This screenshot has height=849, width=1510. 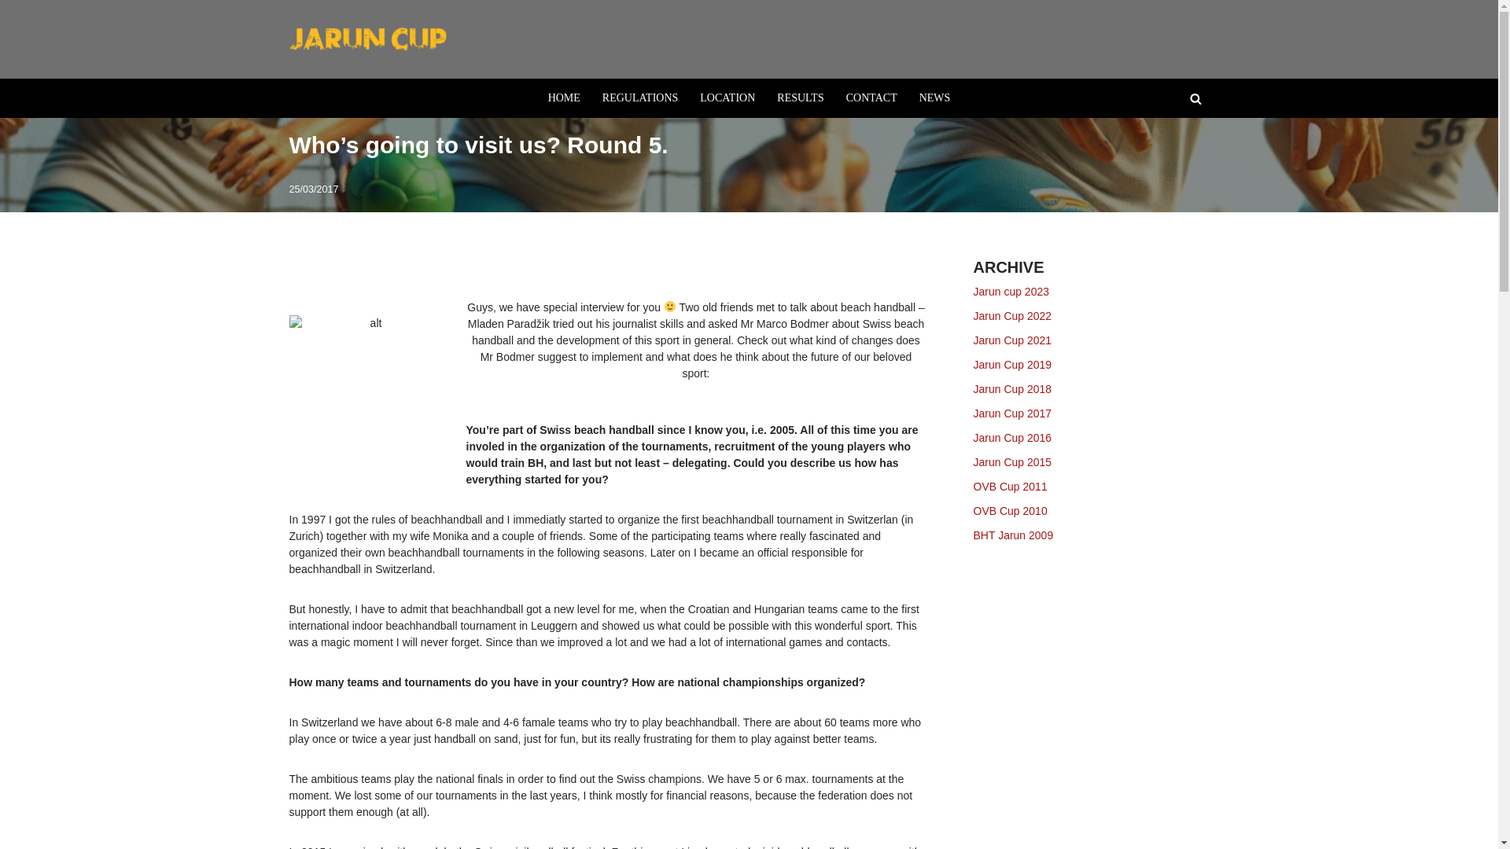 I want to click on CONTACT, so click(x=871, y=97).